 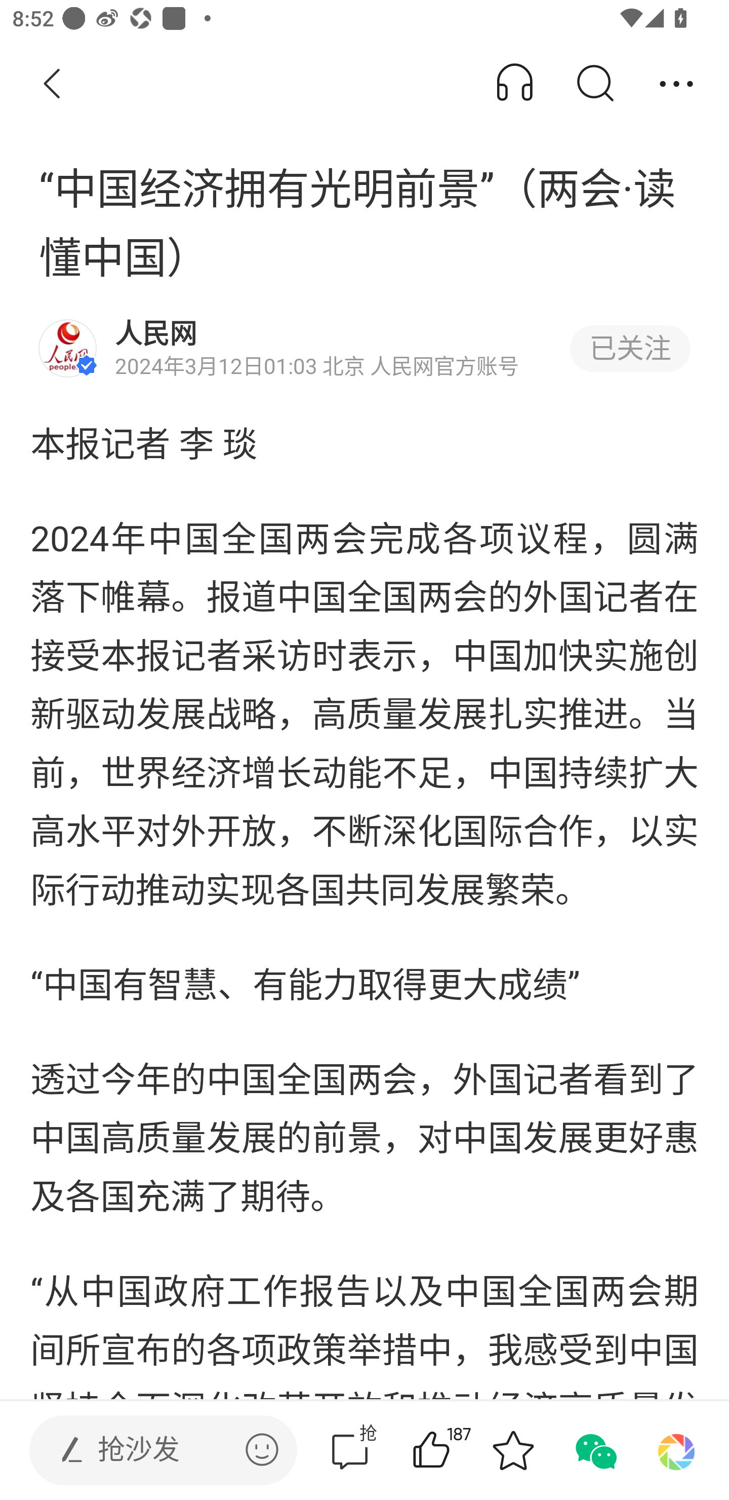 I want to click on 187赞, so click(x=456, y=1450).